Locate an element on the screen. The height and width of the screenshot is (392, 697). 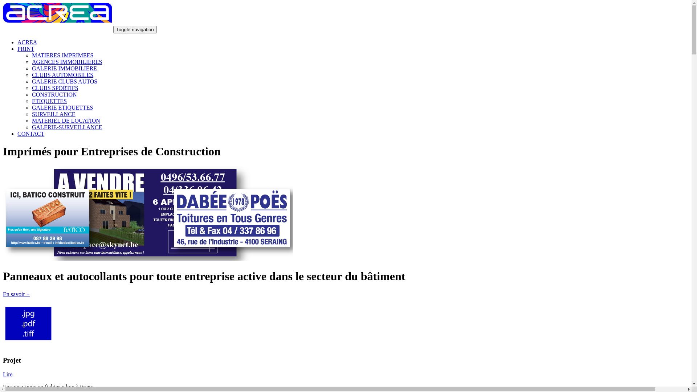
CLUBS AUTOMOBILES is located at coordinates (62, 75).